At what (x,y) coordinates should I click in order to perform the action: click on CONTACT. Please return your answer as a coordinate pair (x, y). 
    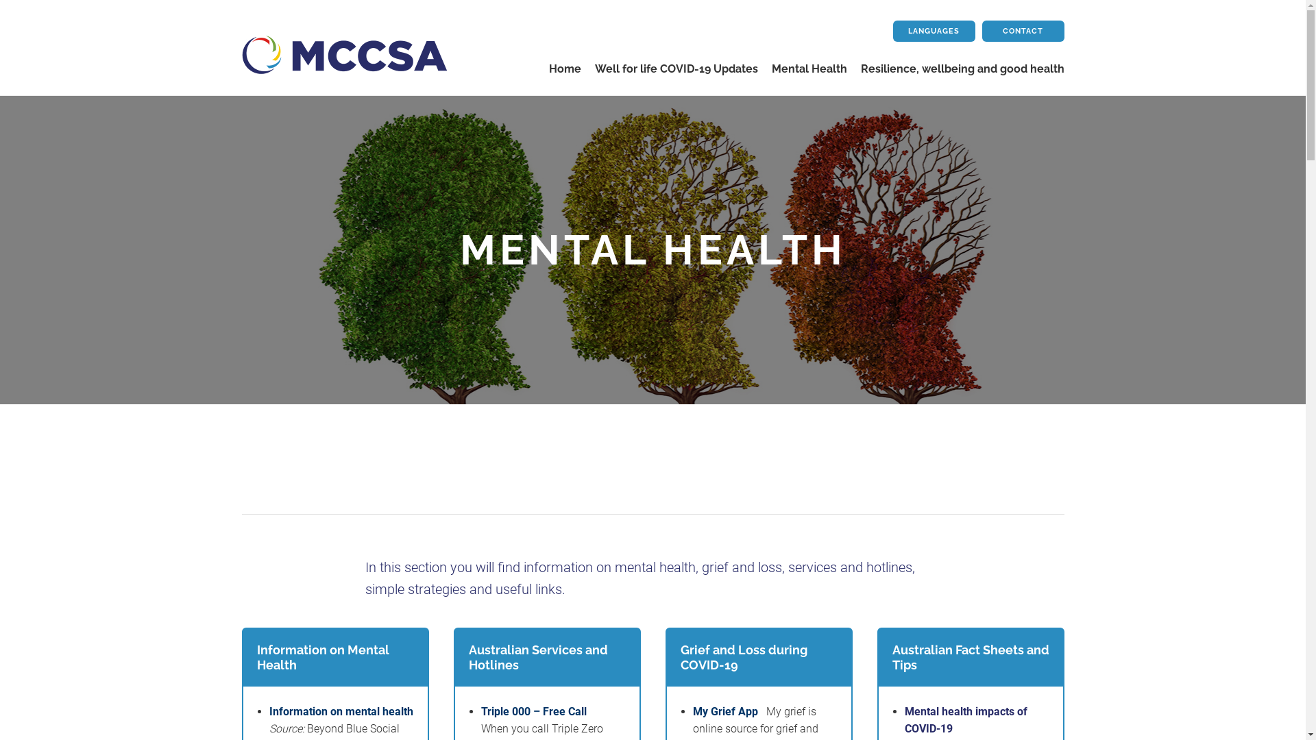
    Looking at the image, I should click on (1023, 32).